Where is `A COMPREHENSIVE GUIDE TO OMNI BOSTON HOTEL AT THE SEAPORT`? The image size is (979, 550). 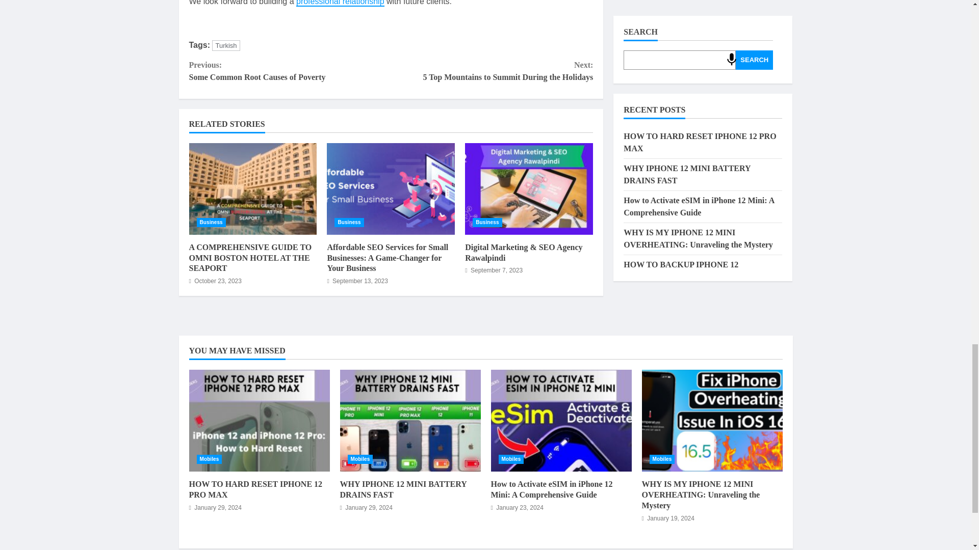
A COMPREHENSIVE GUIDE TO OMNI BOSTON HOTEL AT THE SEAPORT is located at coordinates (487, 222).